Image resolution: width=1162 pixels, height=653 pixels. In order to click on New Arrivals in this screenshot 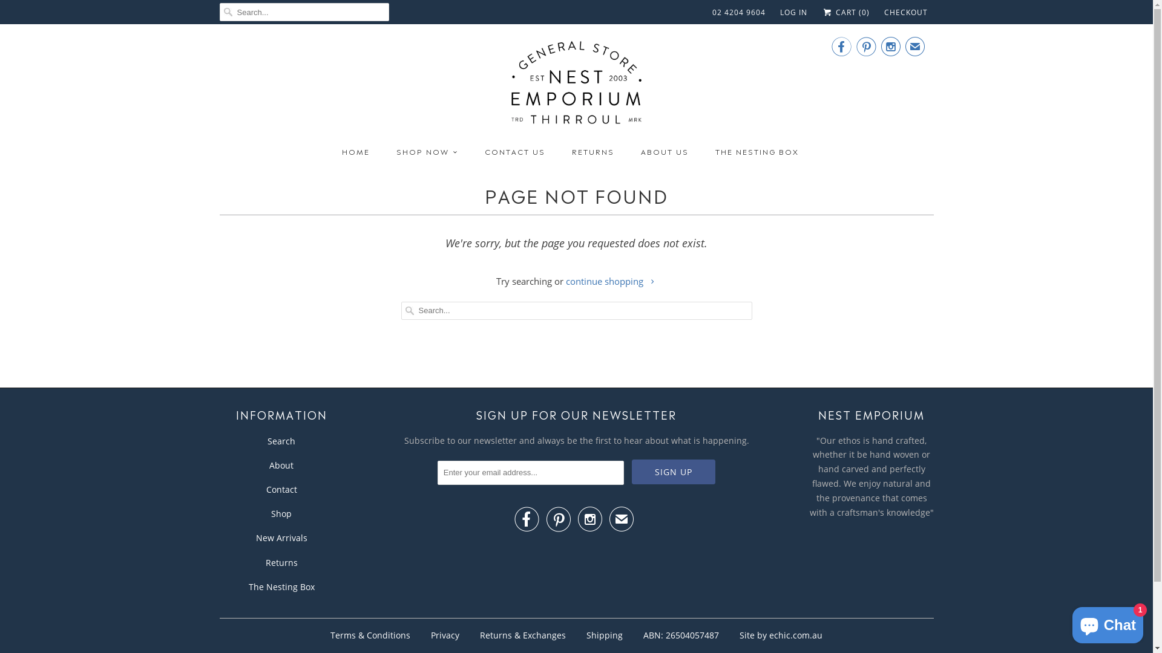, I will do `click(281, 538)`.